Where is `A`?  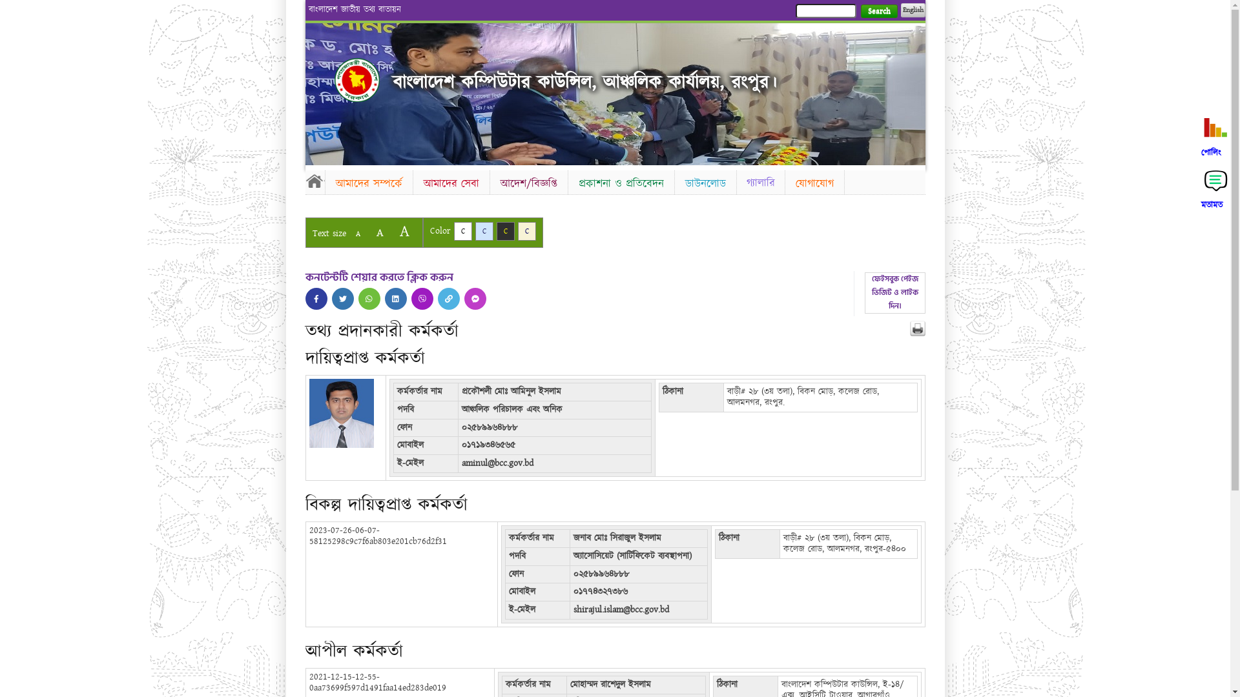
A is located at coordinates (358, 234).